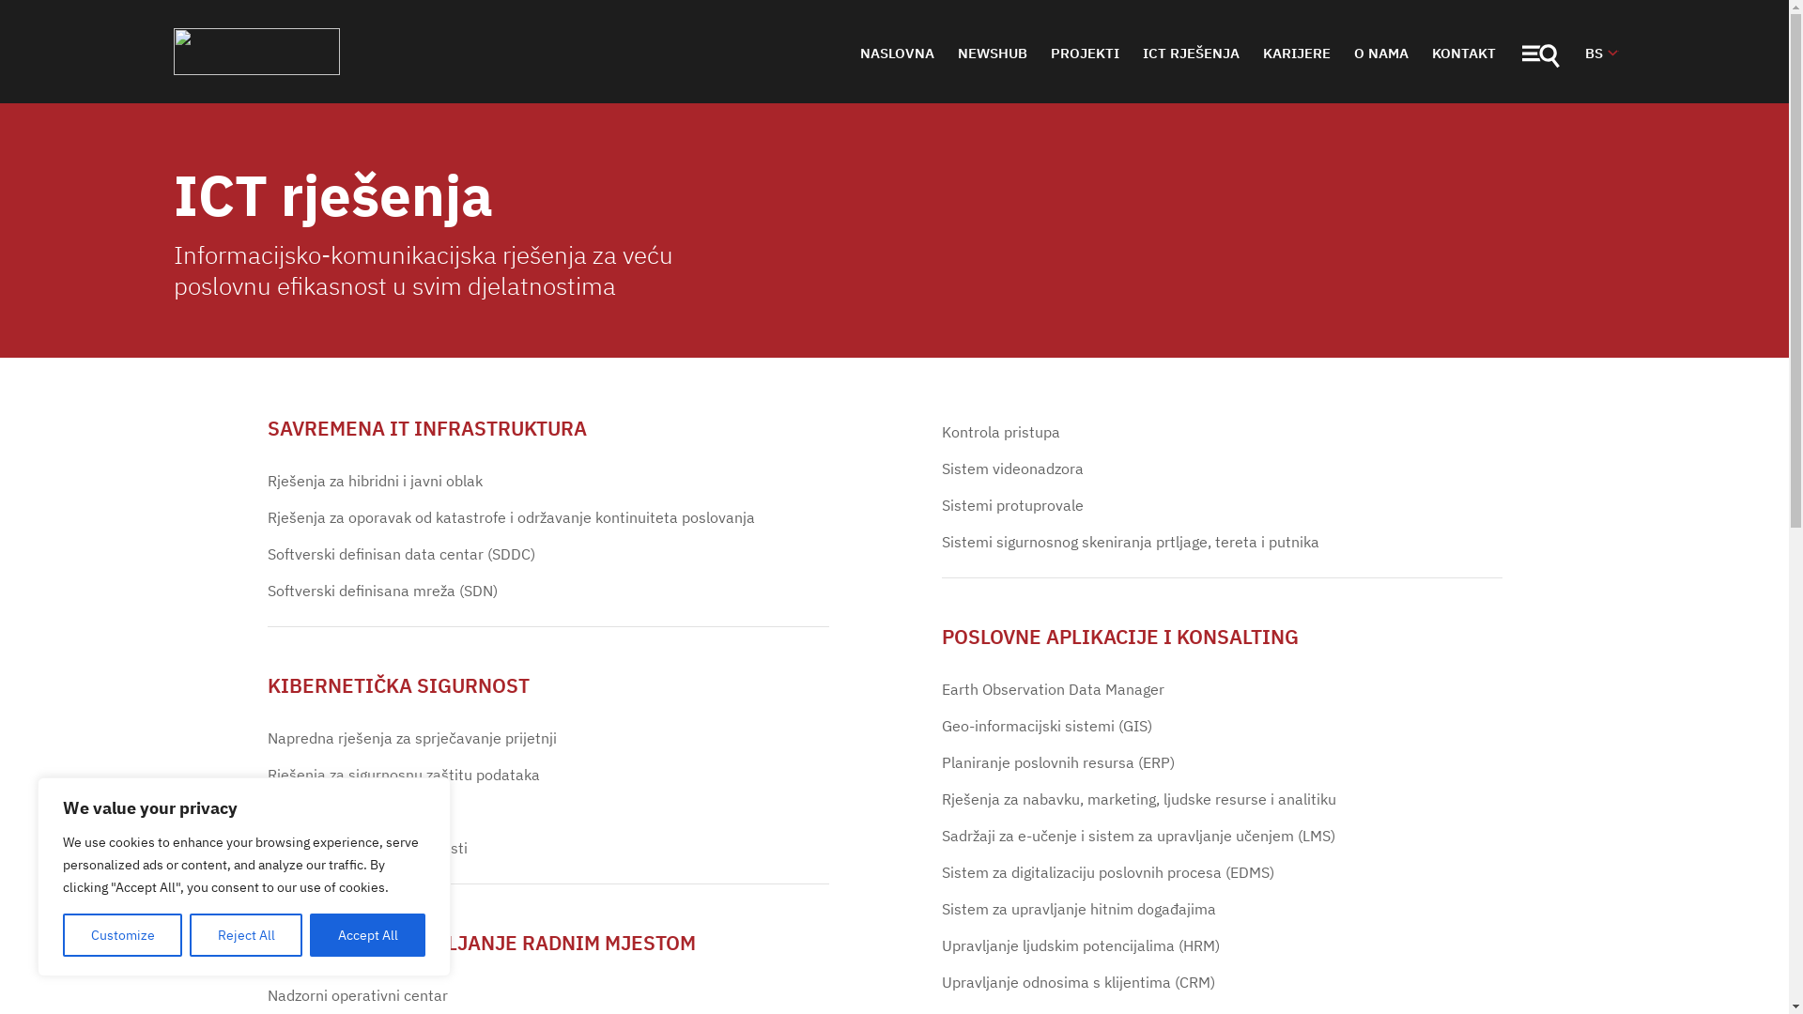  I want to click on PROJEKTI, so click(1086, 54).